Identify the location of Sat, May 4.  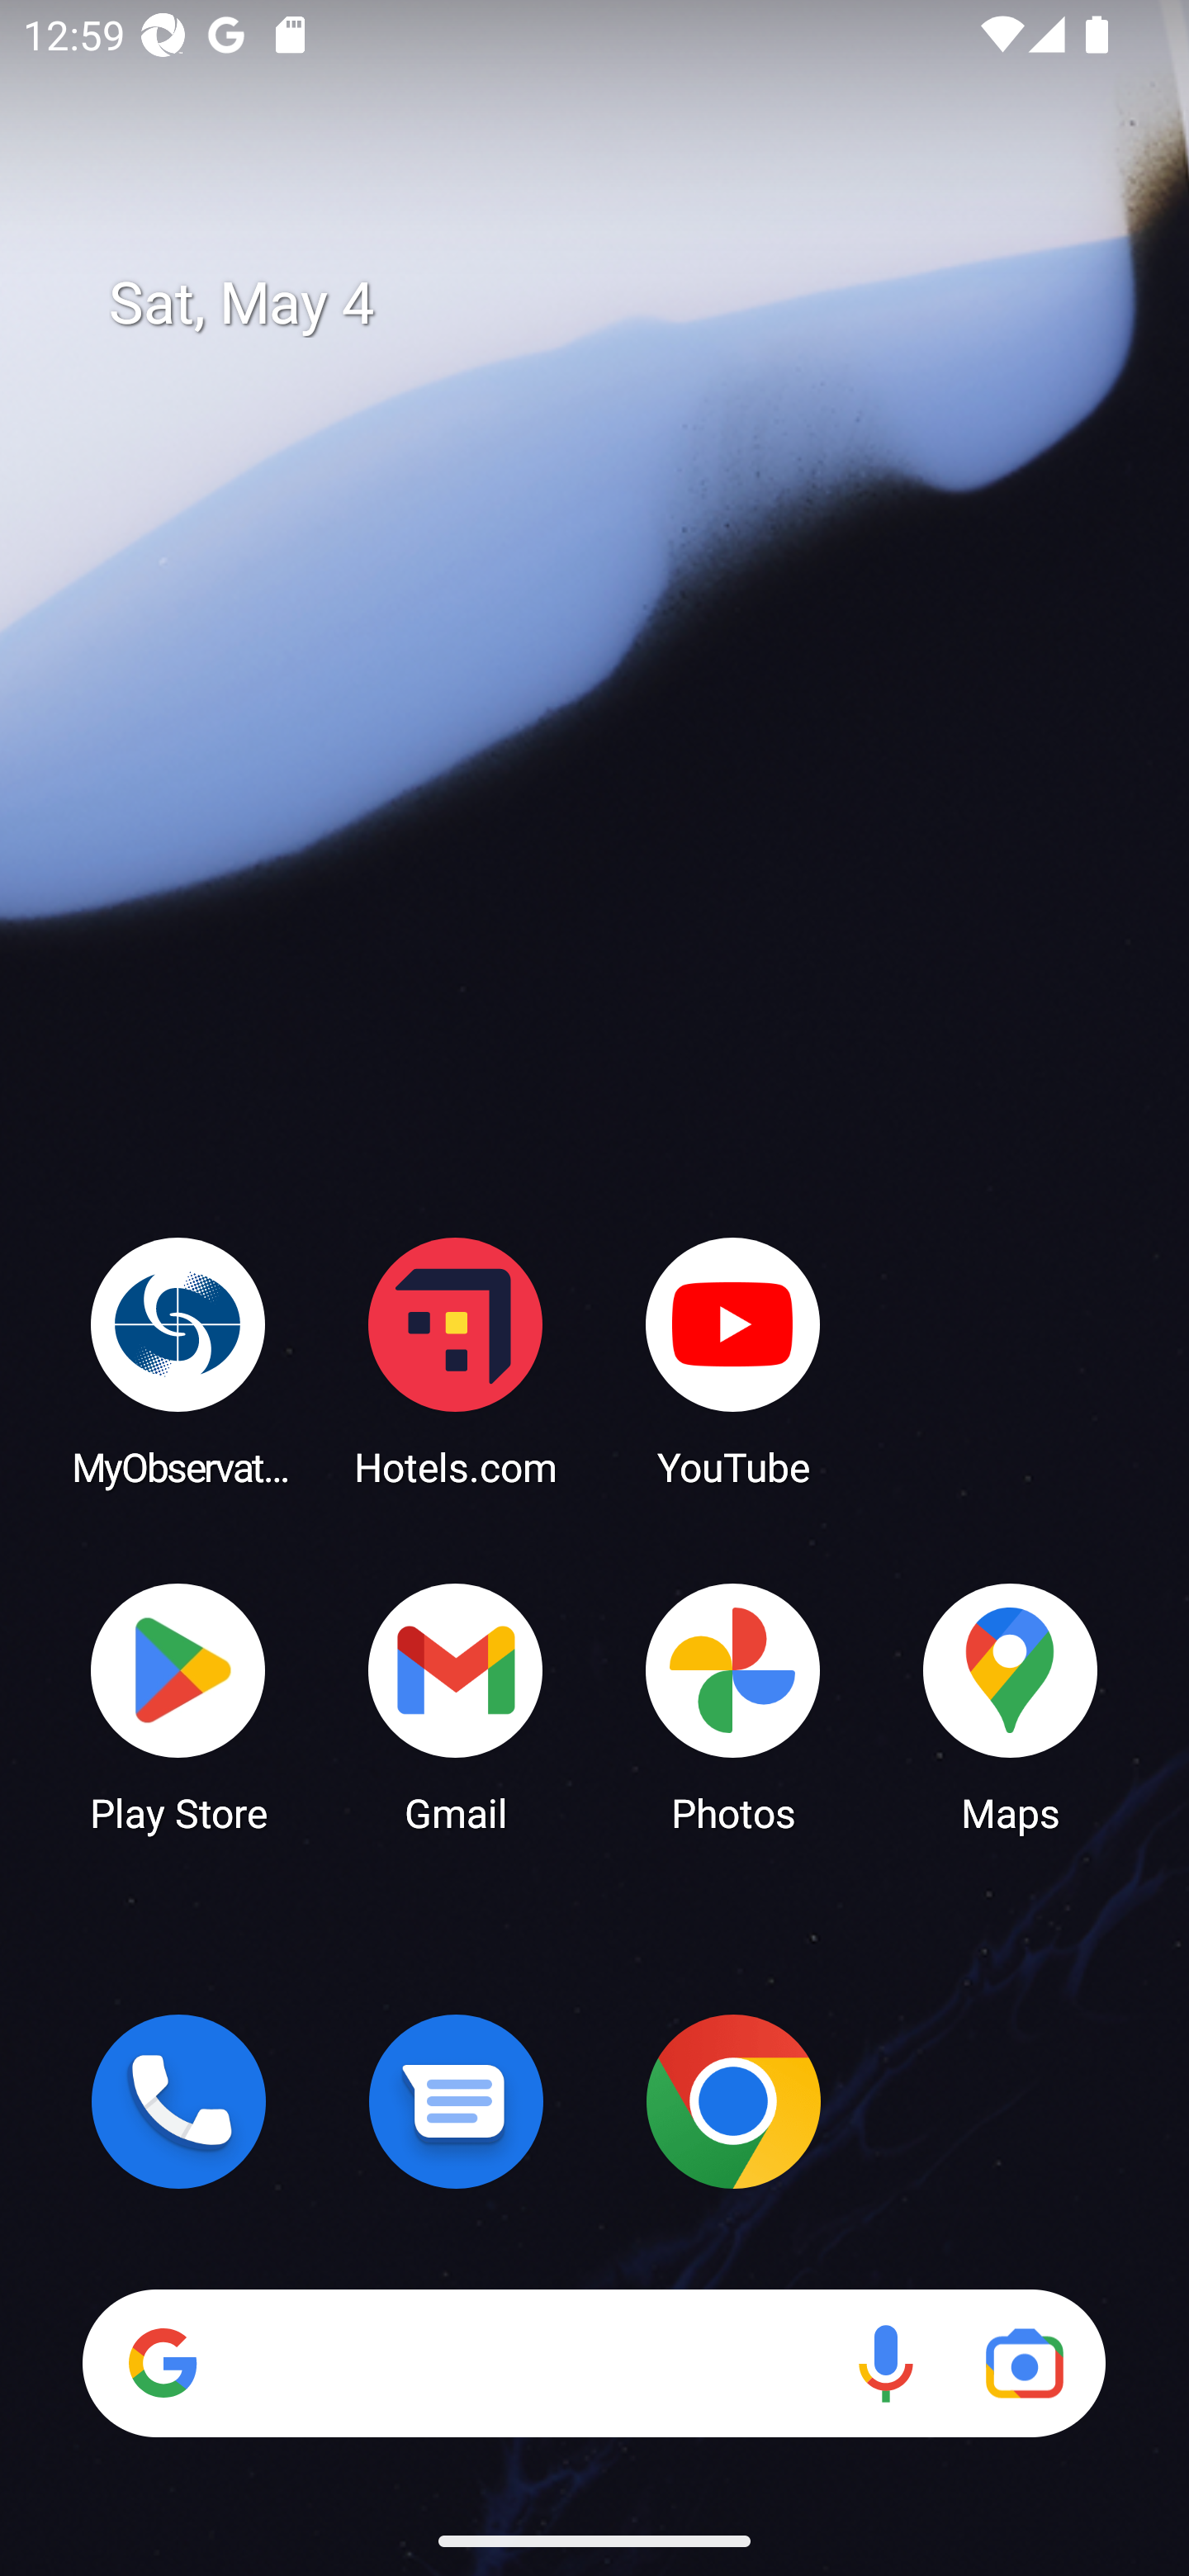
(618, 304).